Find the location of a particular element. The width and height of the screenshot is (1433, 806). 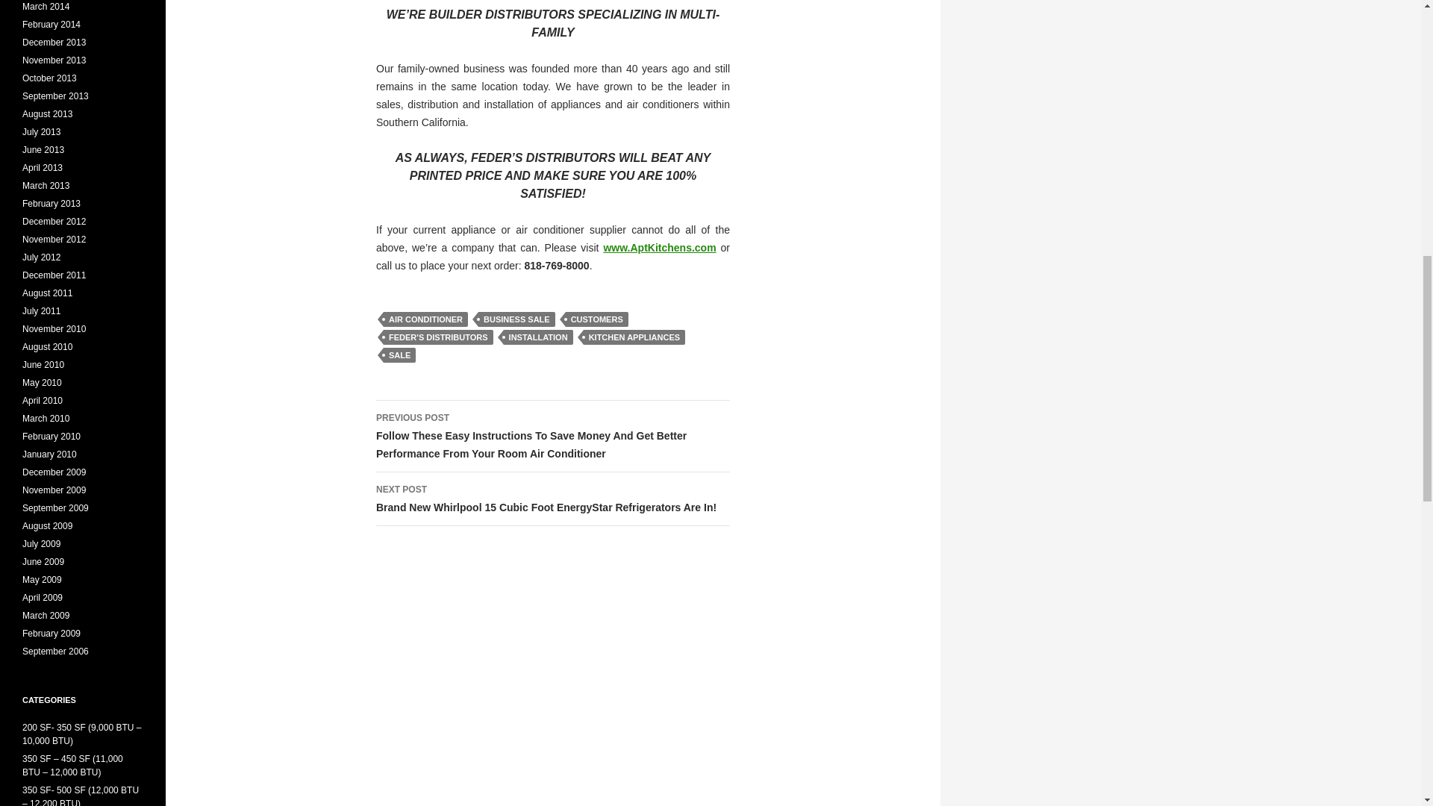

AIR CONDITIONER is located at coordinates (425, 319).